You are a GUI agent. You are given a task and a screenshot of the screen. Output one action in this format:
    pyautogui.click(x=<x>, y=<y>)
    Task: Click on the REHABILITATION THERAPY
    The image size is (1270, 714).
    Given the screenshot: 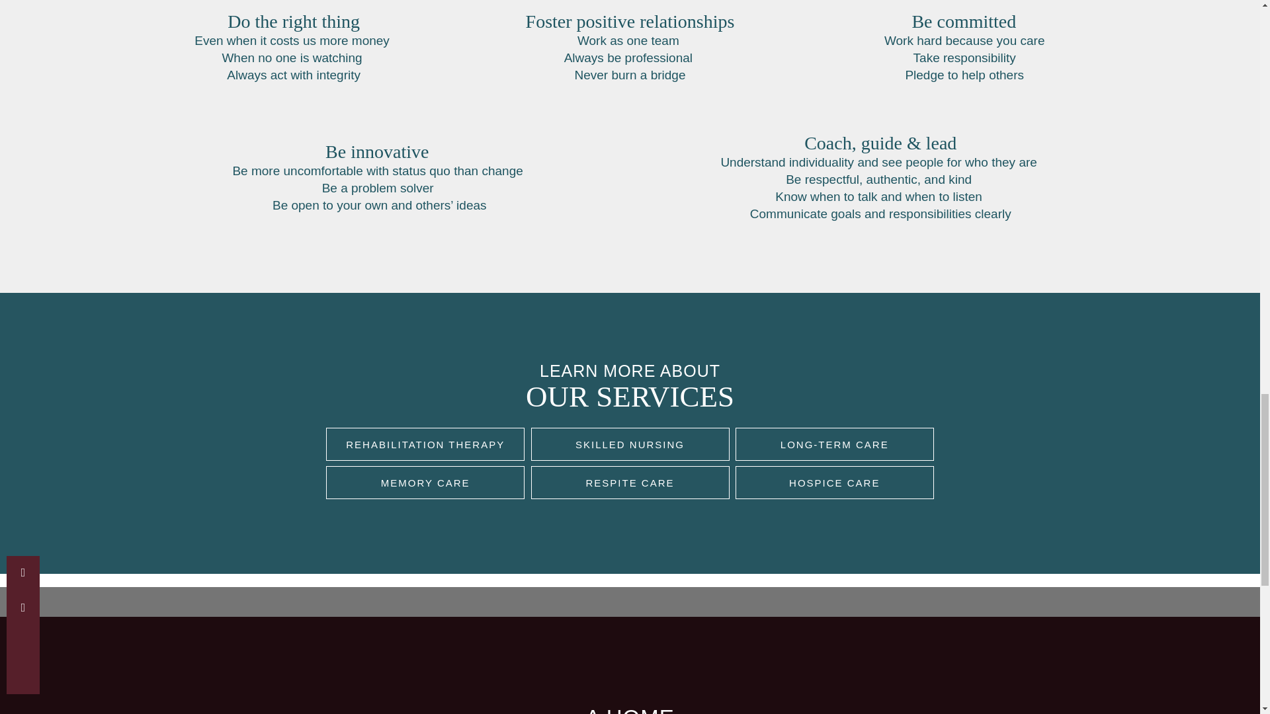 What is the action you would take?
    pyautogui.click(x=425, y=444)
    